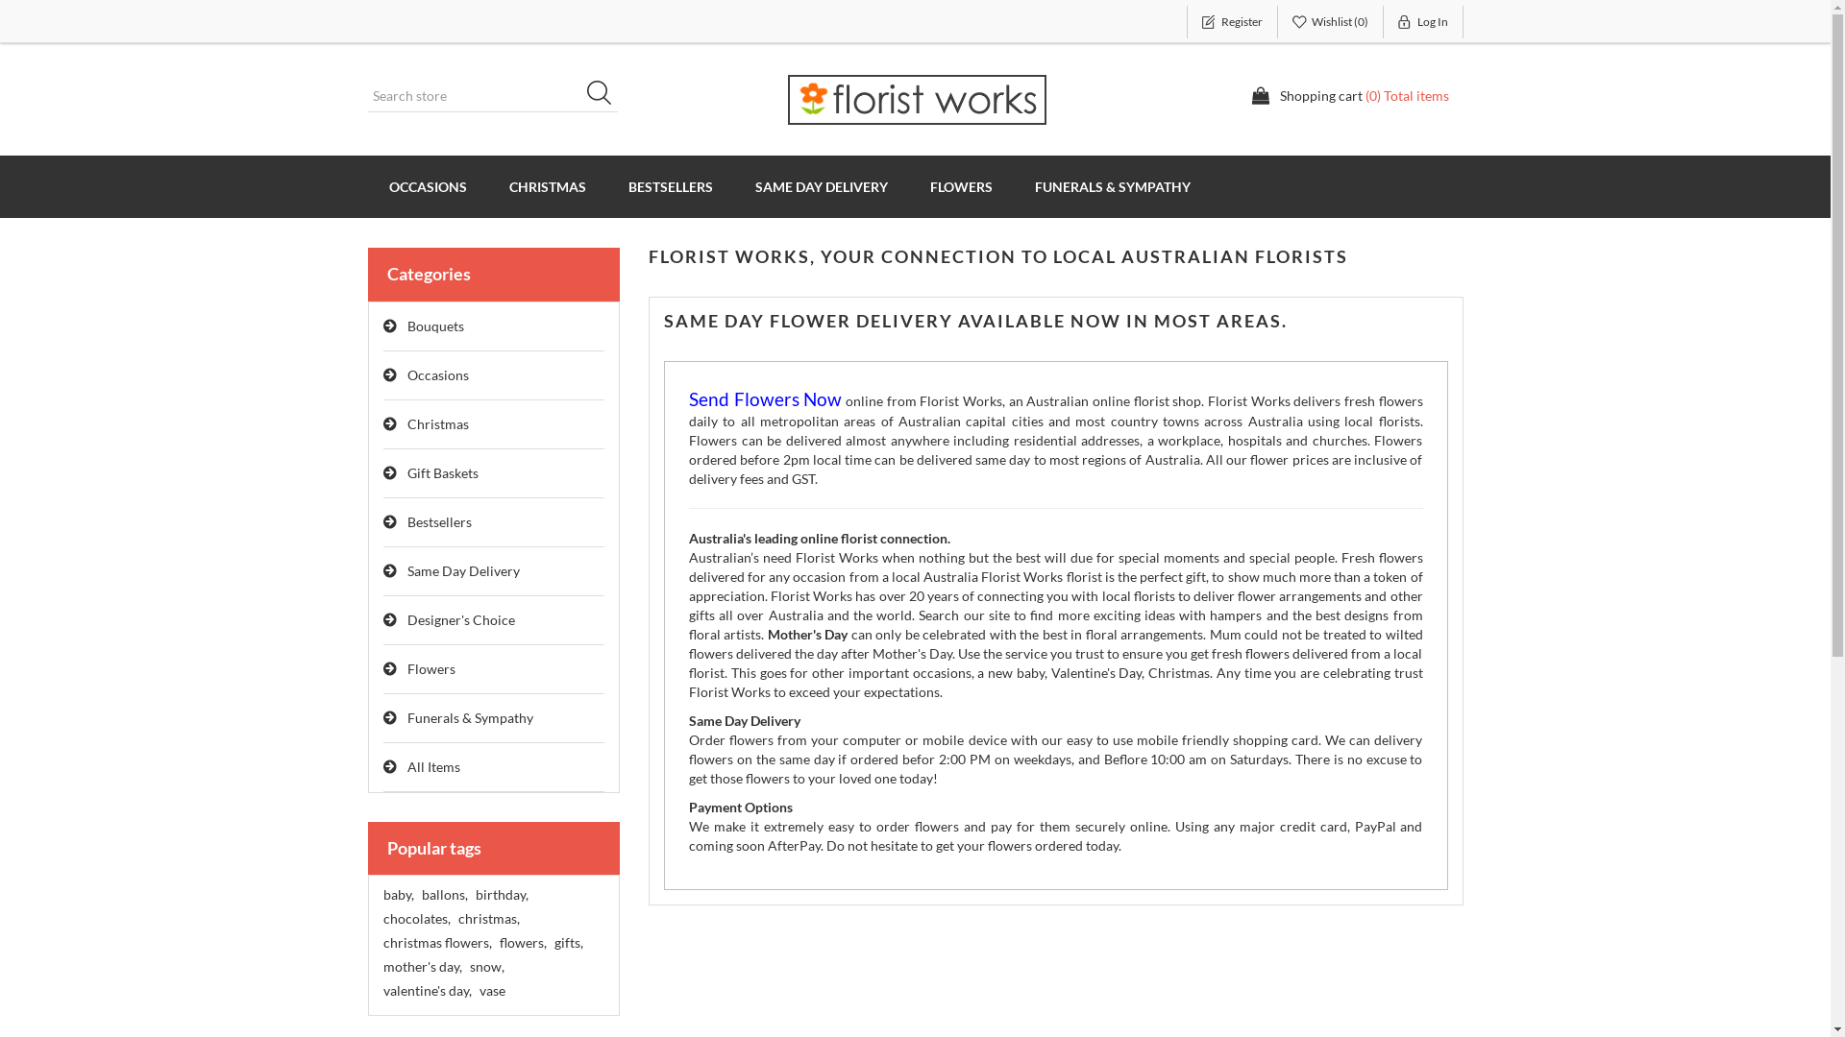  What do you see at coordinates (671, 186) in the screenshot?
I see `BESTSELLERS` at bounding box center [671, 186].